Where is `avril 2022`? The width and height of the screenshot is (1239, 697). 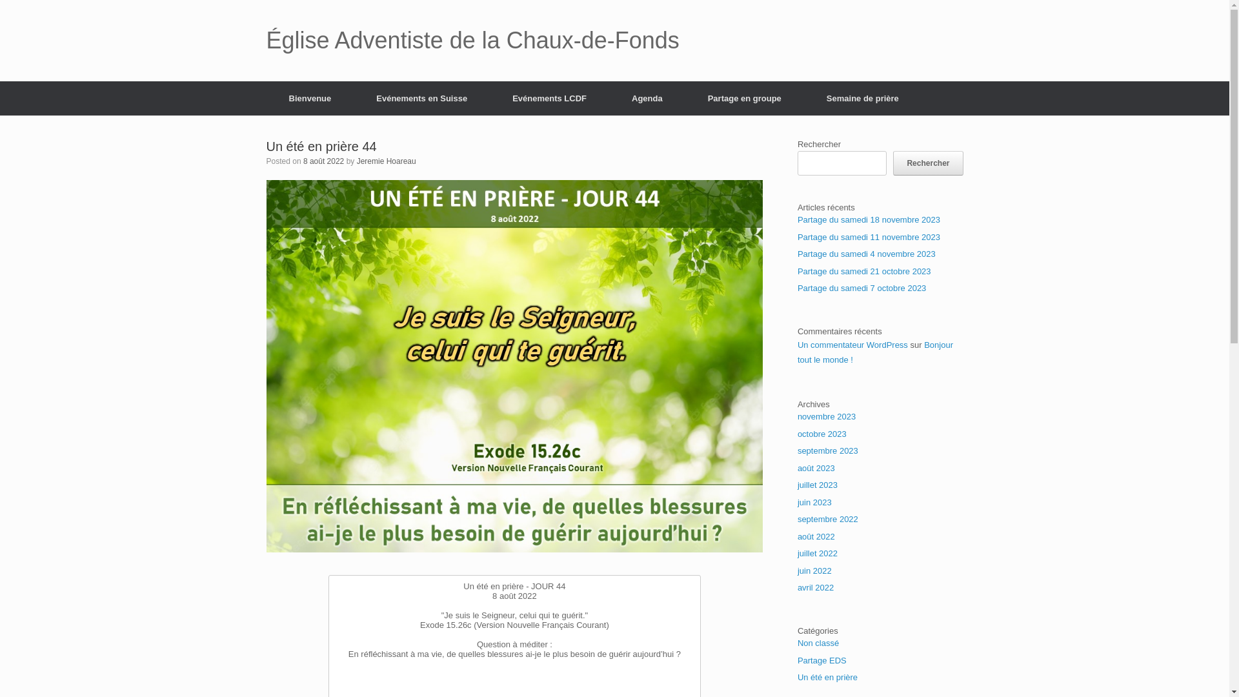 avril 2022 is located at coordinates (816, 587).